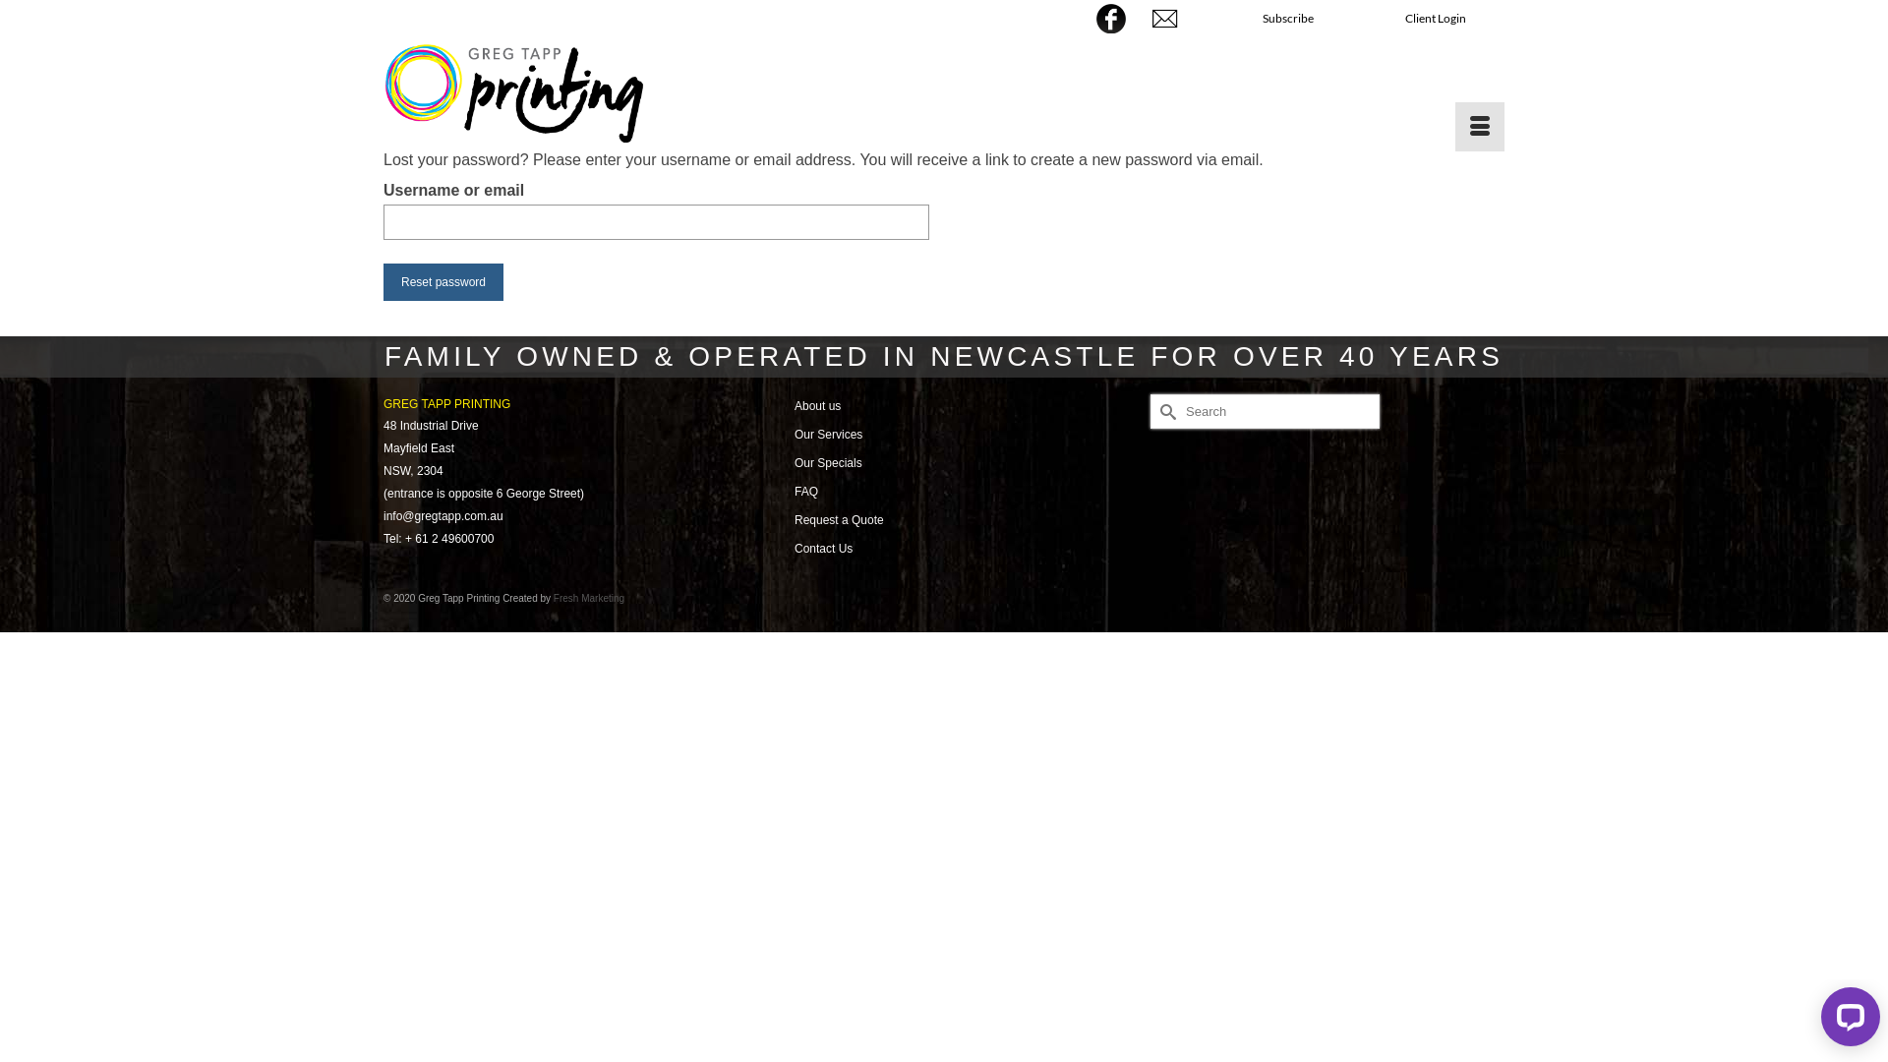  Describe the element at coordinates (589, 598) in the screenshot. I see `Fresh Marketing` at that location.